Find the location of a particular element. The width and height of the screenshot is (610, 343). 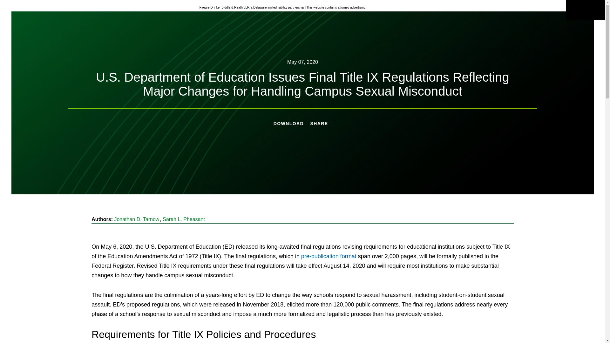

SHARE is located at coordinates (321, 124).